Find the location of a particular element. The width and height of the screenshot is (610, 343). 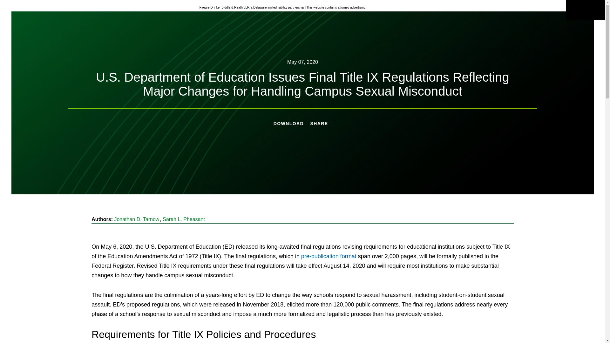

SHARE is located at coordinates (321, 124).